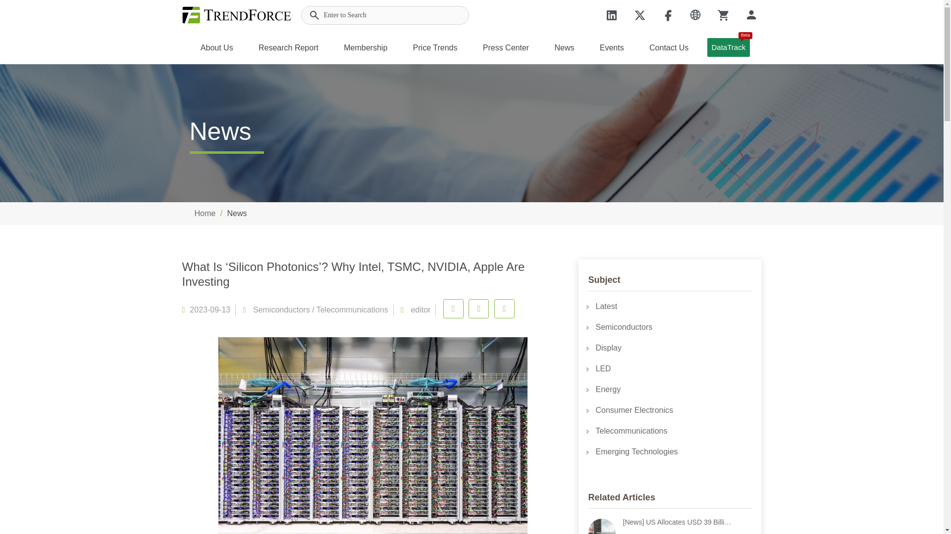 The image size is (951, 534). I want to click on About Us, so click(217, 46).